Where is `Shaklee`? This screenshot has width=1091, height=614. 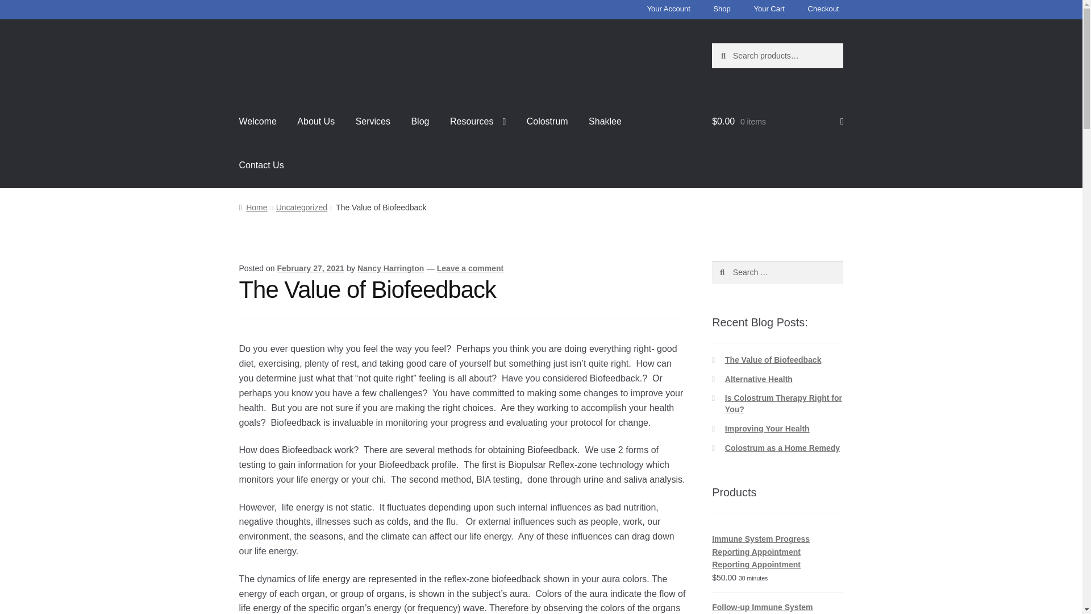 Shaklee is located at coordinates (605, 121).